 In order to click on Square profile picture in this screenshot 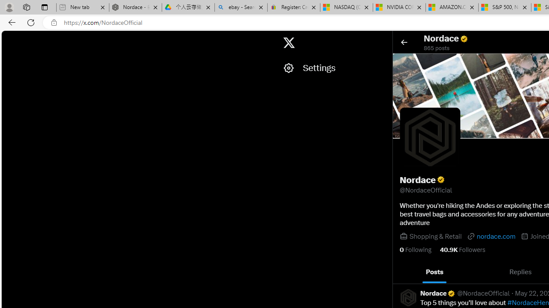, I will do `click(408, 297)`.